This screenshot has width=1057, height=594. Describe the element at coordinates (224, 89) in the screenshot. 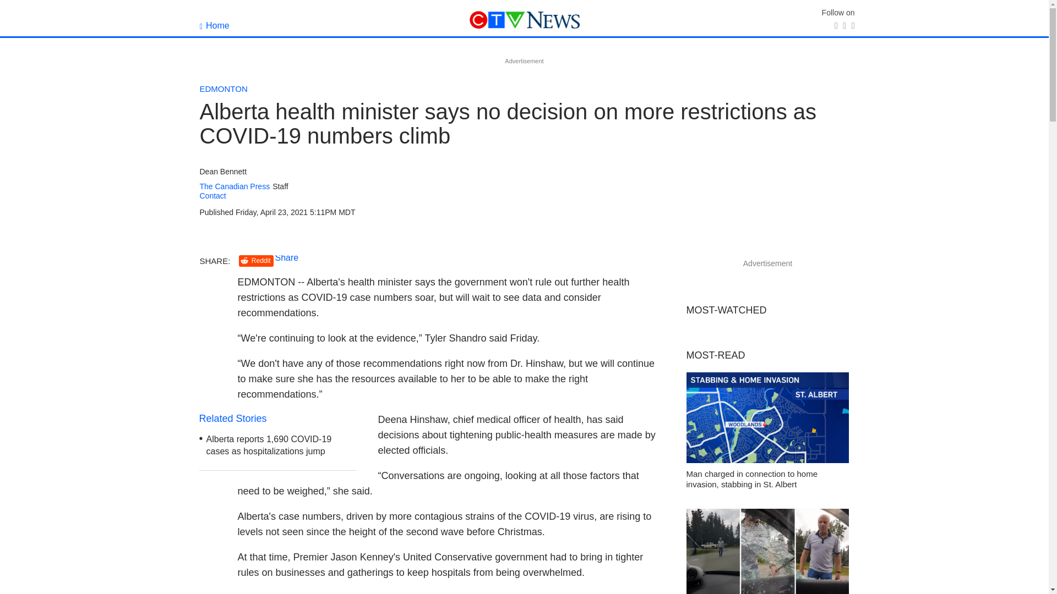

I see `EDMONTON` at that location.